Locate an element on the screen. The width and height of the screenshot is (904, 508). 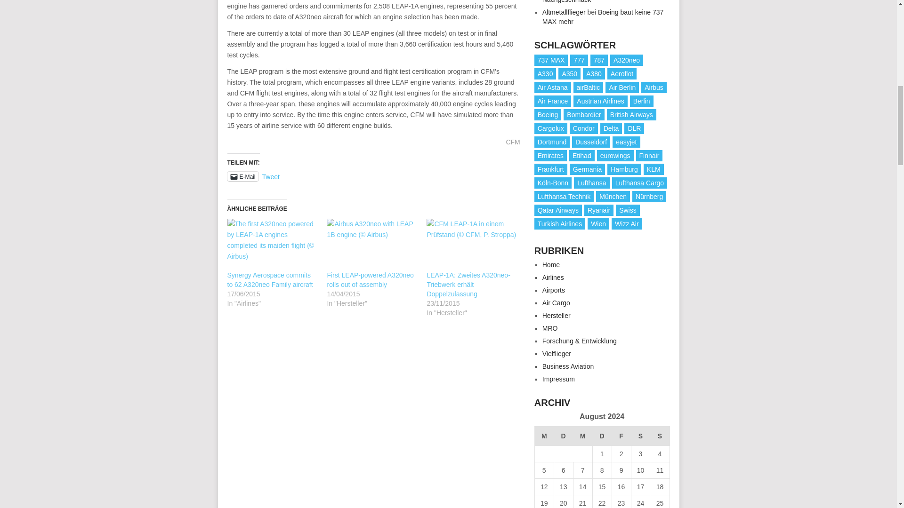
Freitag is located at coordinates (621, 436).